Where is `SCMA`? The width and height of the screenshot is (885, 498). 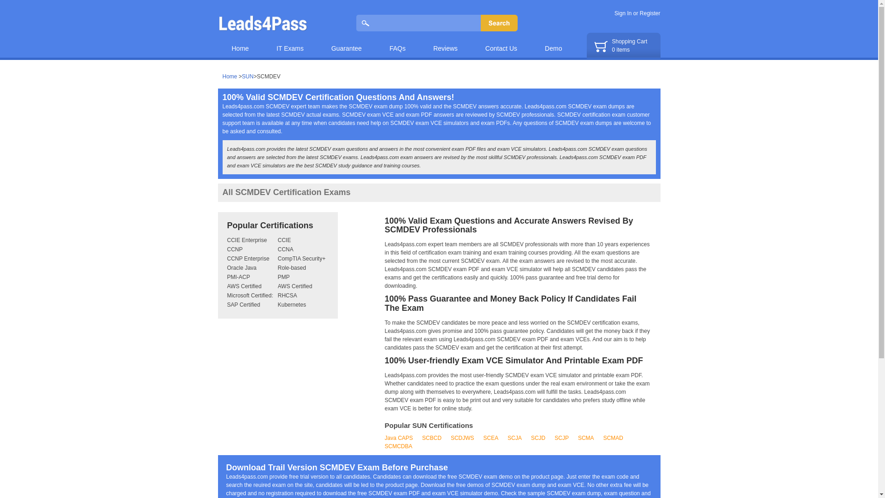
SCMA is located at coordinates (585, 438).